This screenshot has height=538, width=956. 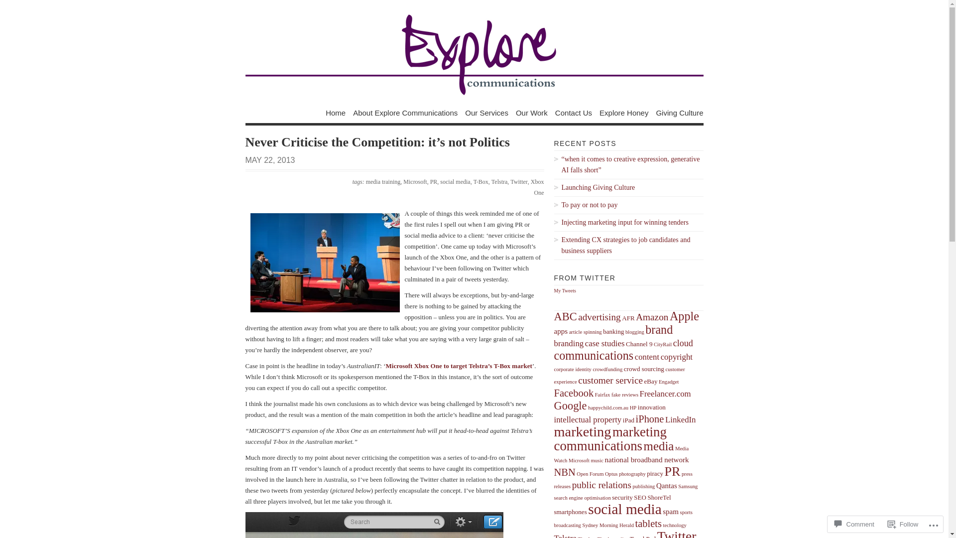 What do you see at coordinates (336, 113) in the screenshot?
I see `Home` at bounding box center [336, 113].